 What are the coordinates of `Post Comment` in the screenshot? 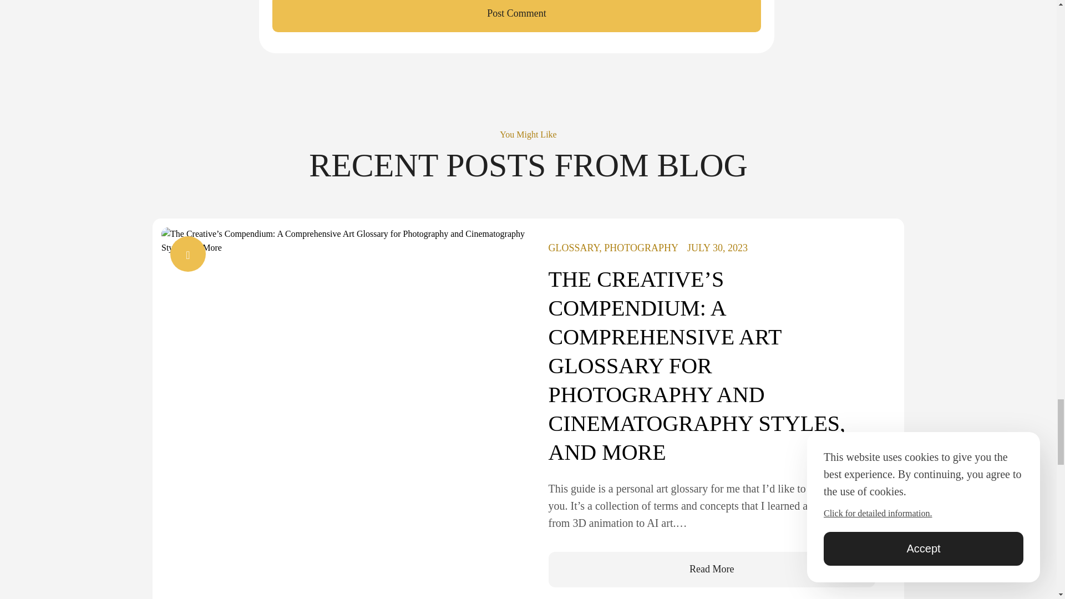 It's located at (517, 17).